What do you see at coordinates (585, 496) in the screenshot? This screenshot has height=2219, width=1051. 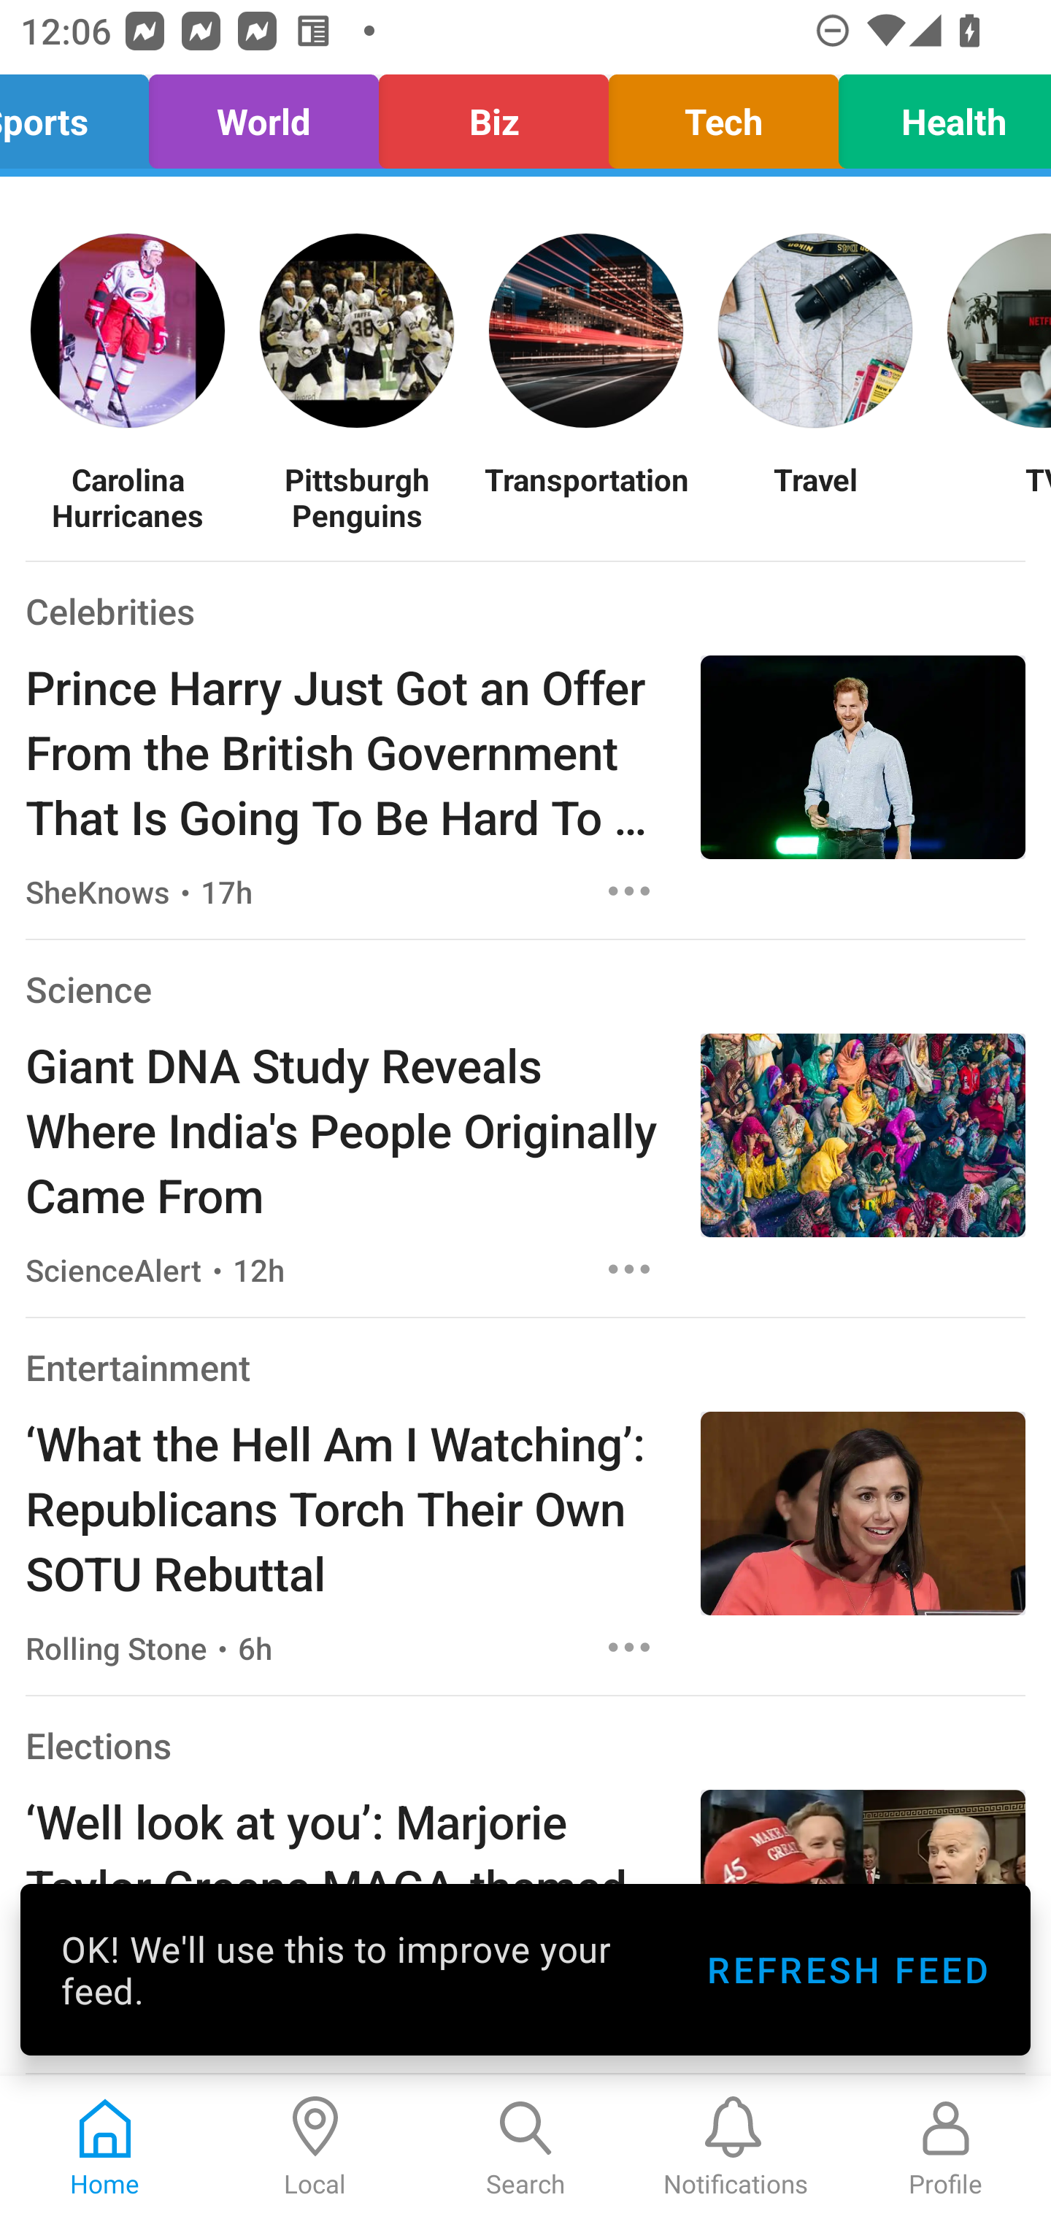 I see `Transportation` at bounding box center [585, 496].